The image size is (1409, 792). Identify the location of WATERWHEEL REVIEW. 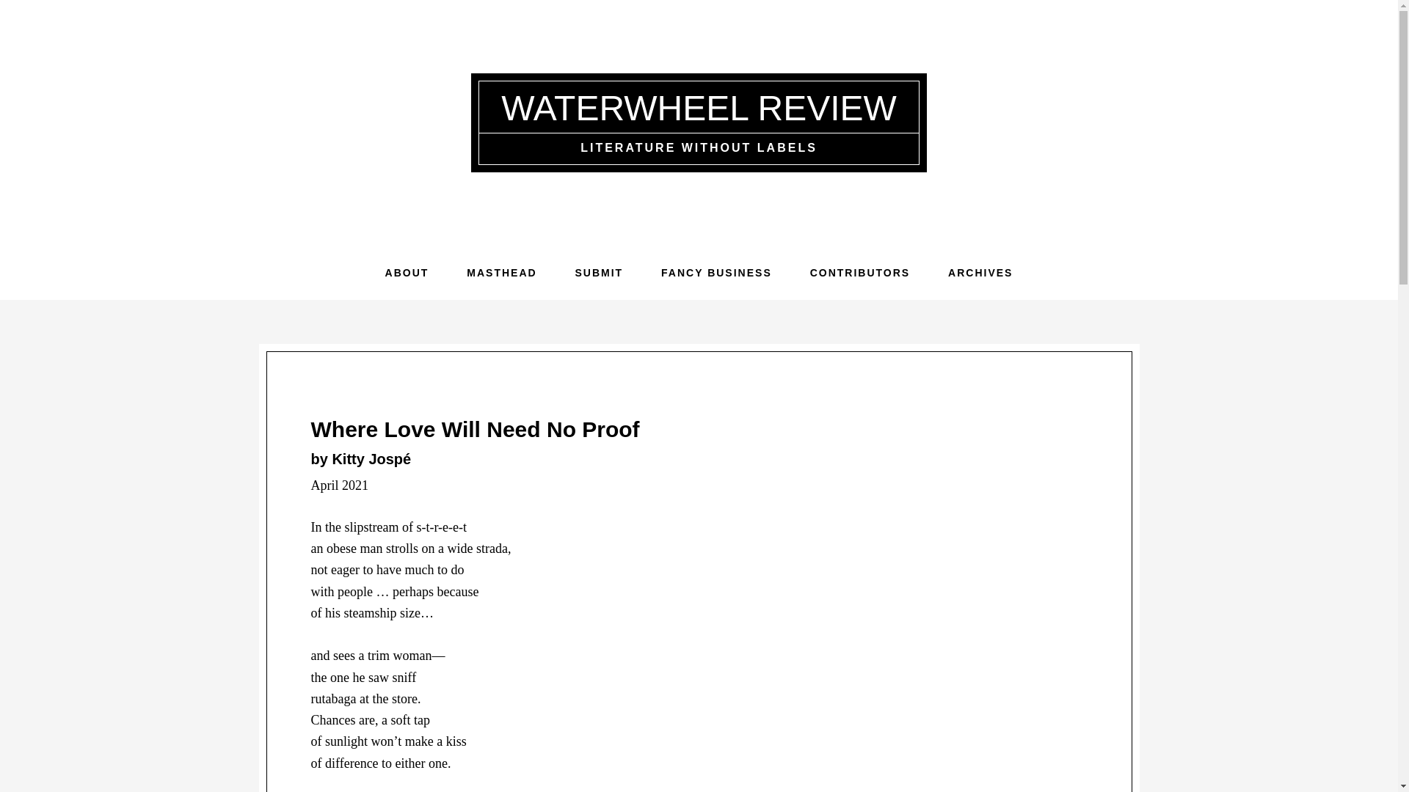
(699, 107).